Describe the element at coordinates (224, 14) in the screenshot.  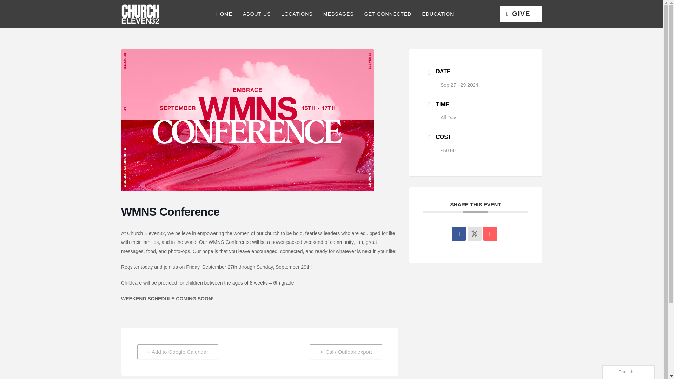
I see `HOME` at that location.